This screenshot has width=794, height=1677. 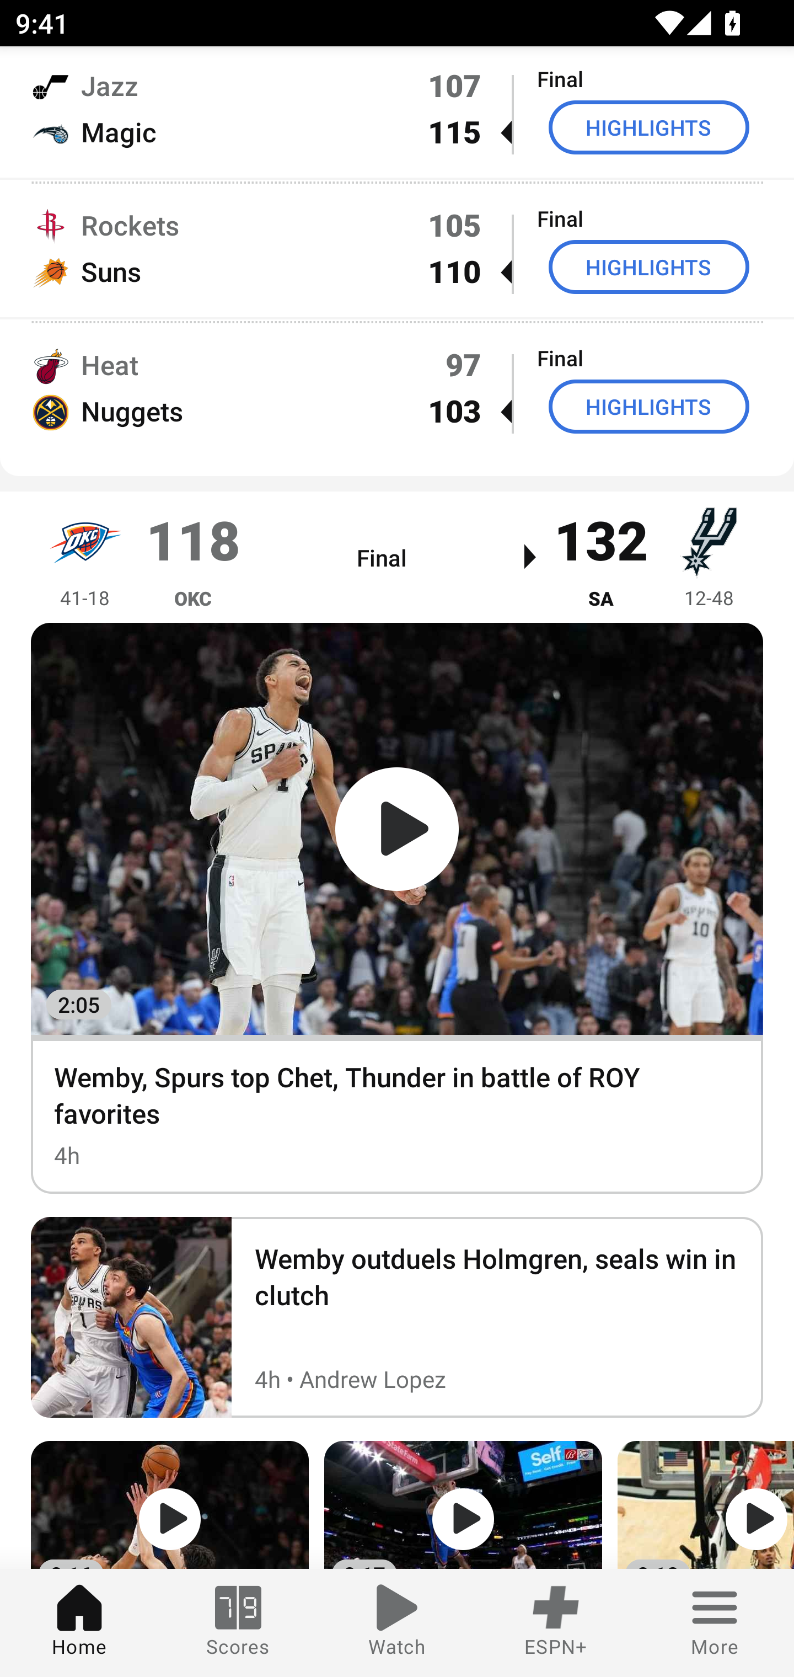 What do you see at coordinates (170, 1505) in the screenshot?
I see ` 0:16` at bounding box center [170, 1505].